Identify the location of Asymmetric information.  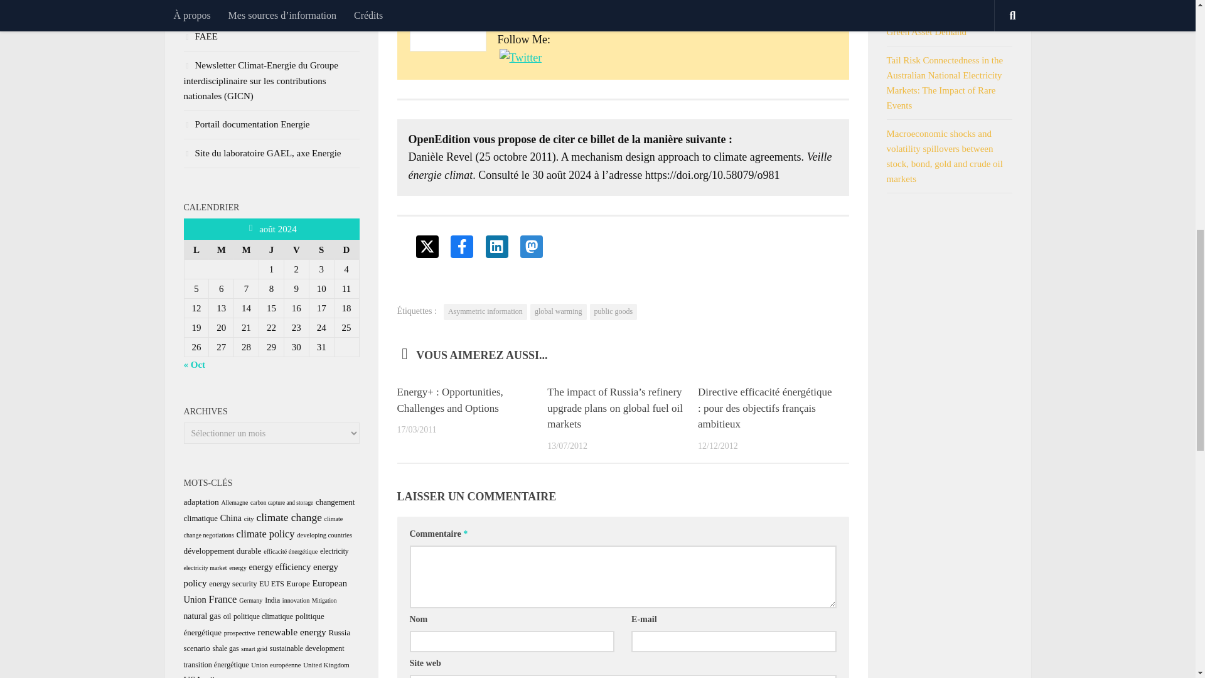
(485, 311).